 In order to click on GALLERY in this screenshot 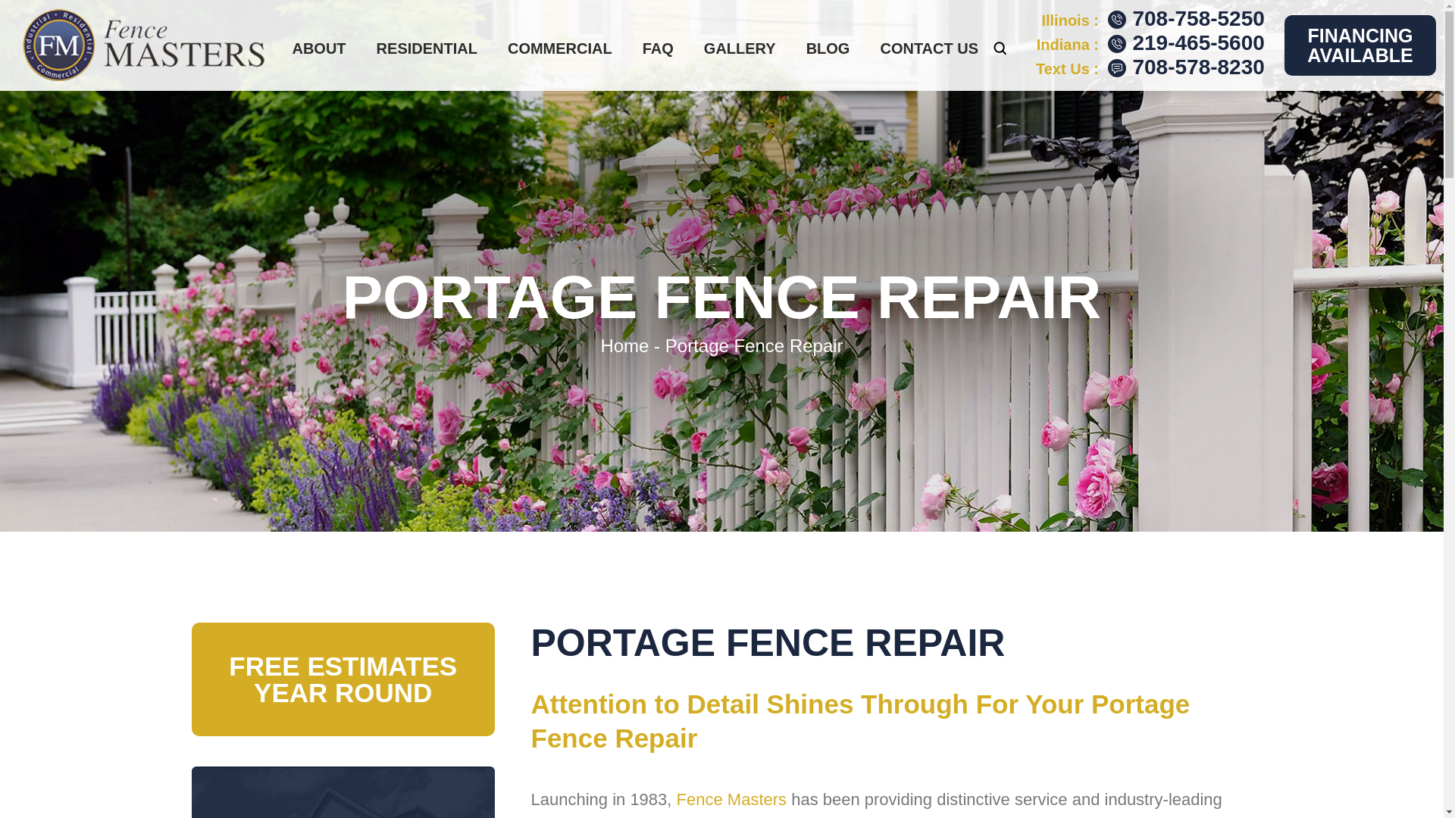, I will do `click(740, 48)`.